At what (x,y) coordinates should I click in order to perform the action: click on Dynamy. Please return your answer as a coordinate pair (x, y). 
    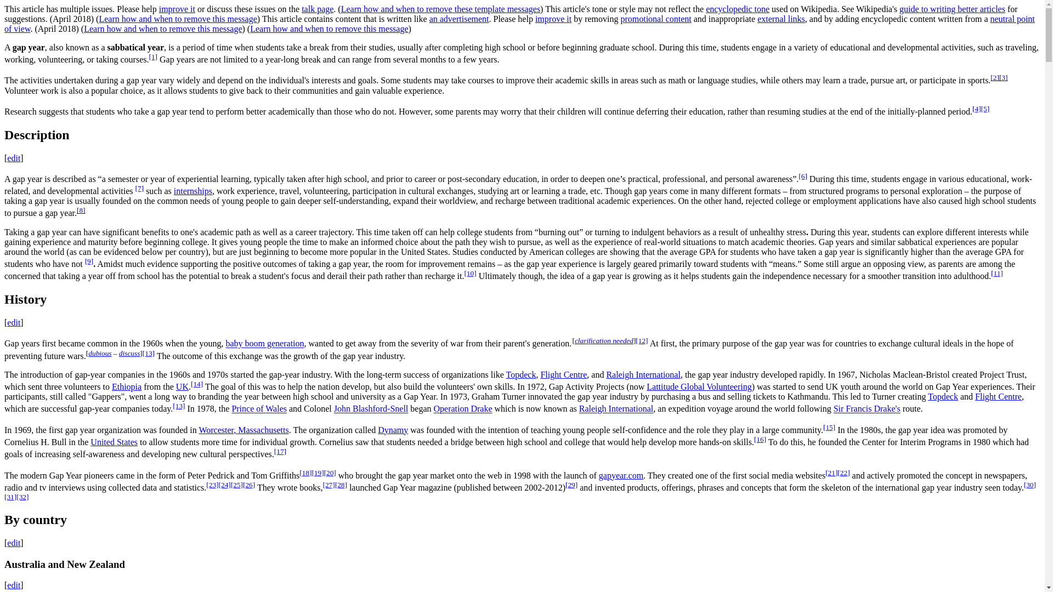
    Looking at the image, I should click on (393, 430).